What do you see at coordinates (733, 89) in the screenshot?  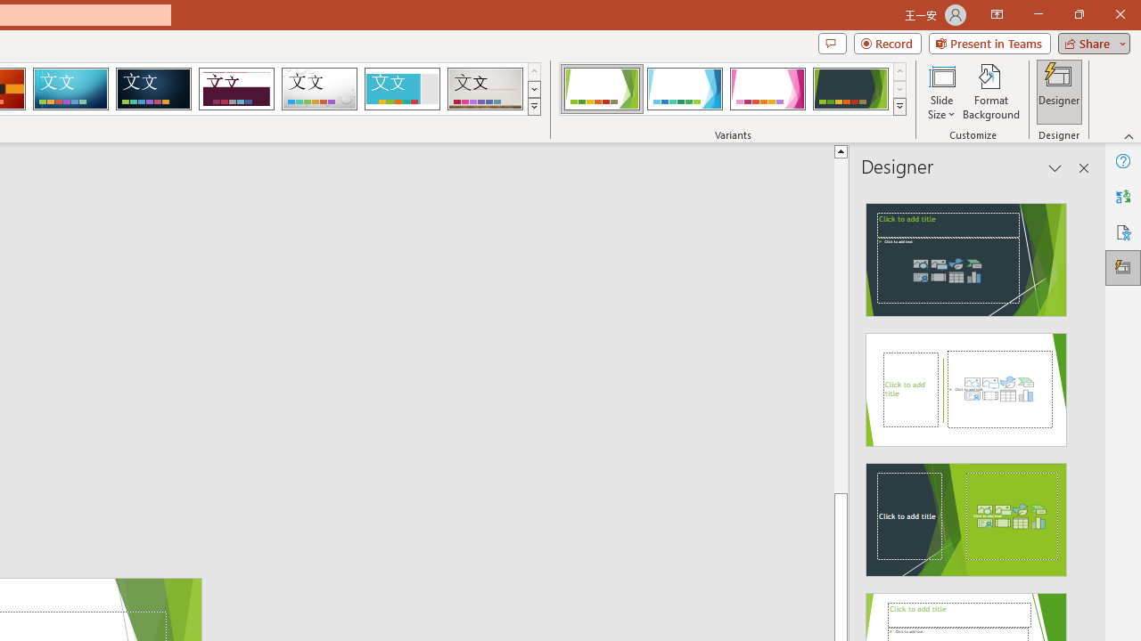 I see `AutomationID: ThemeVariantsGallery` at bounding box center [733, 89].